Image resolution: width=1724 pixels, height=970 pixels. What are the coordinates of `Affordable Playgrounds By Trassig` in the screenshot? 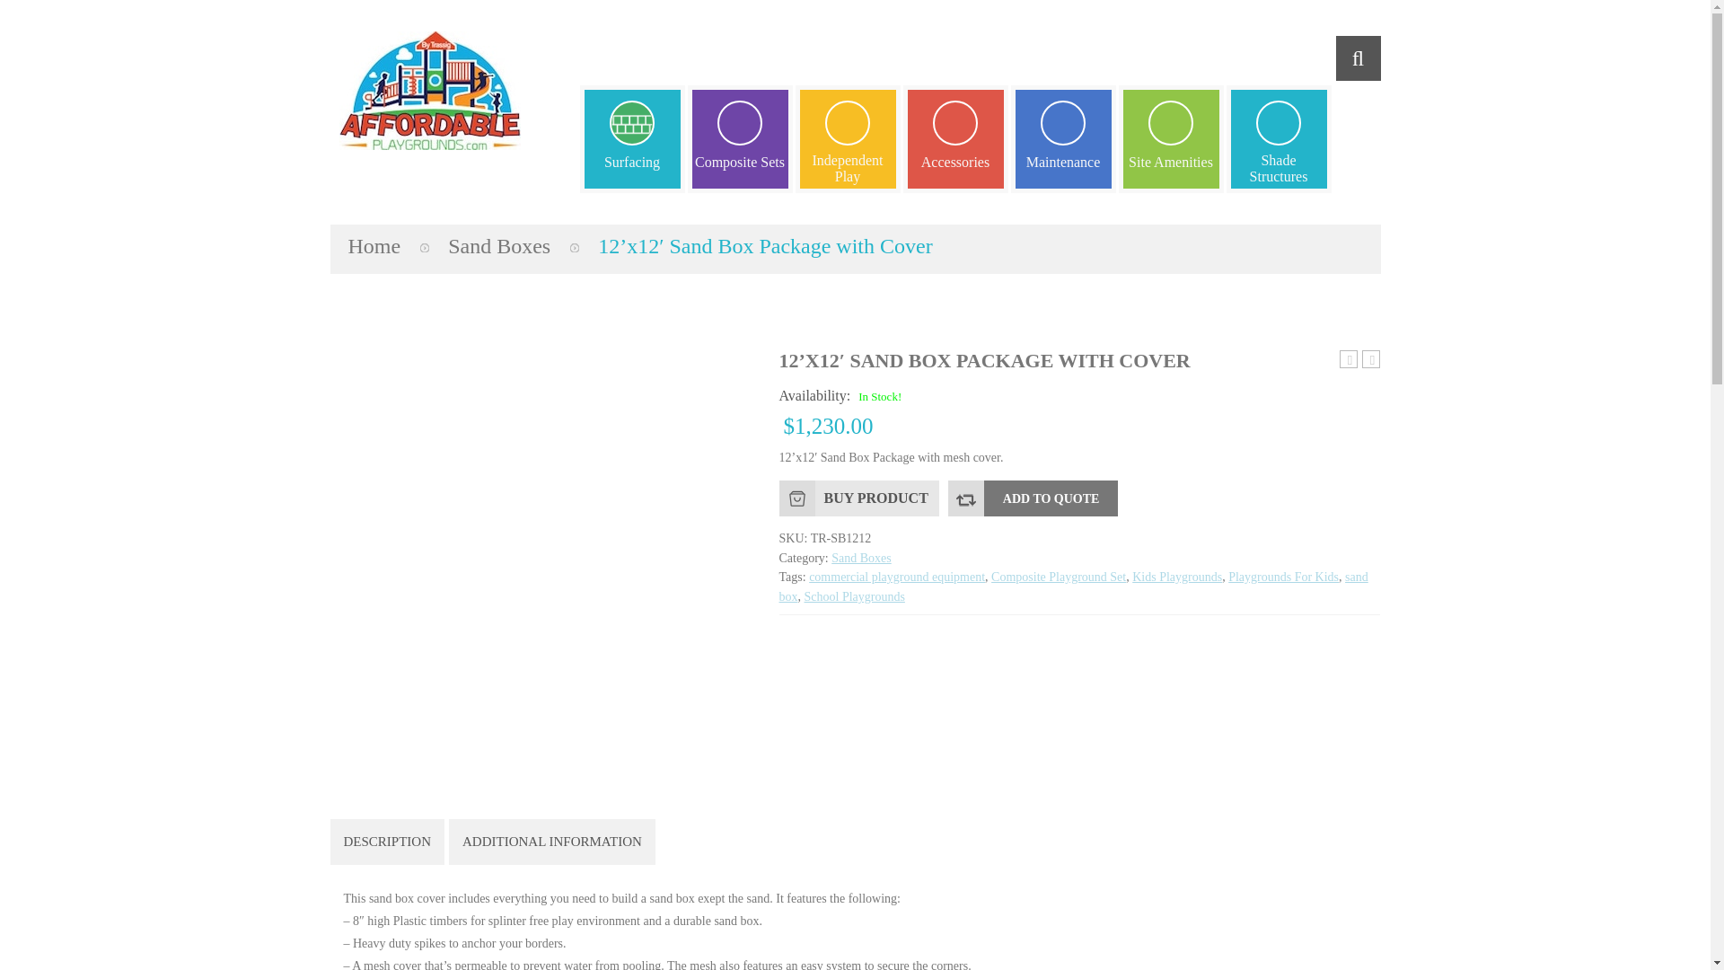 It's located at (429, 90).